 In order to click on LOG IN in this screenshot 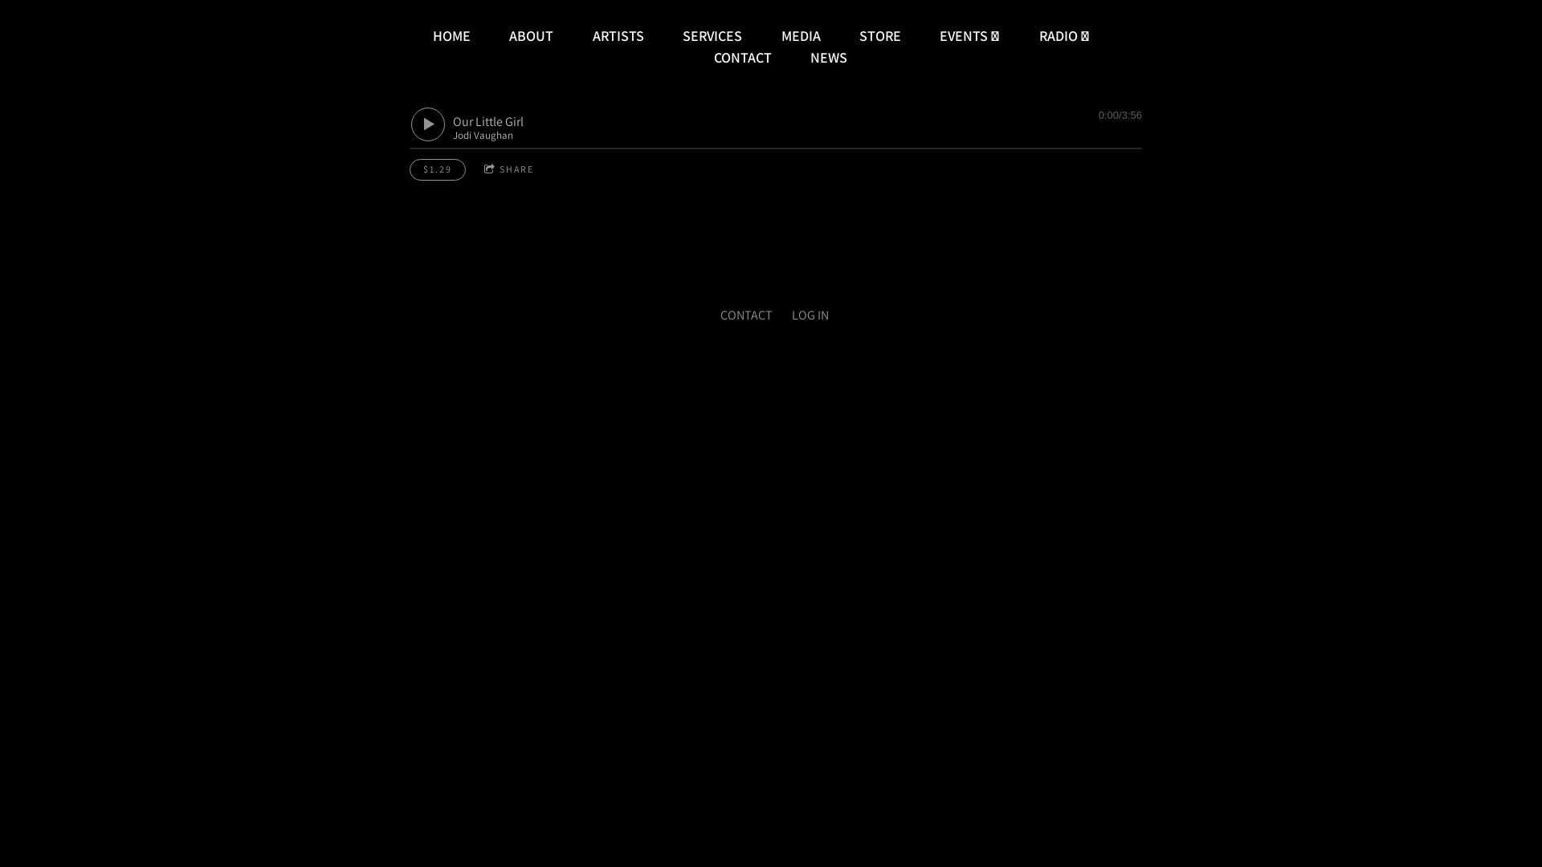, I will do `click(810, 315)`.